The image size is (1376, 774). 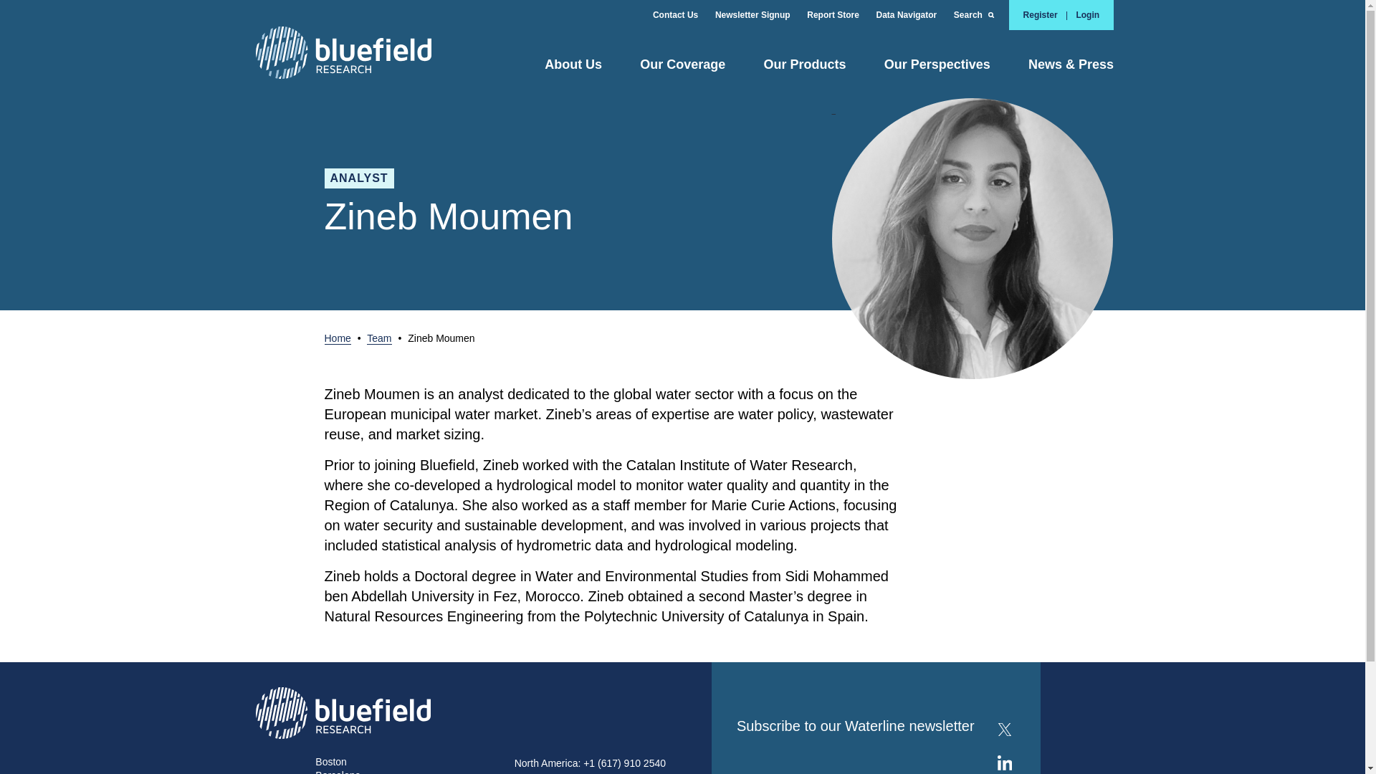 What do you see at coordinates (840, 15) in the screenshot?
I see `Report Store` at bounding box center [840, 15].